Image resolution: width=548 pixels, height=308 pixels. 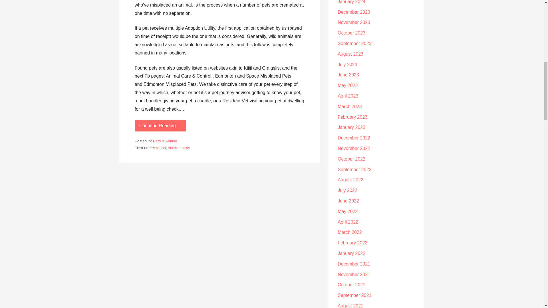 What do you see at coordinates (161, 148) in the screenshot?
I see `found` at bounding box center [161, 148].